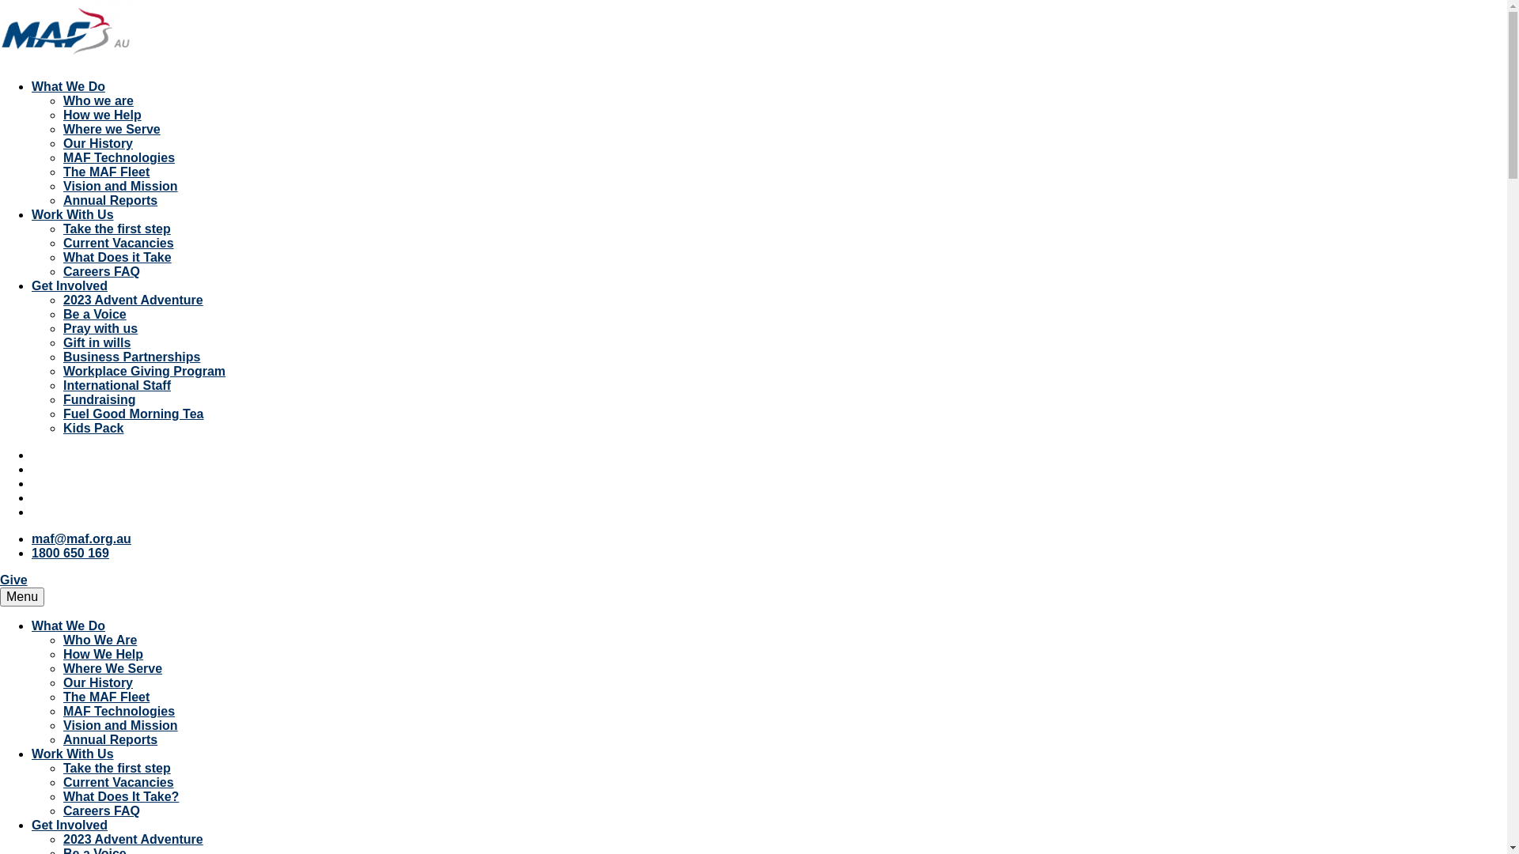 Image resolution: width=1519 pixels, height=854 pixels. Describe the element at coordinates (133, 840) in the screenshot. I see `2023 Advent Adventure` at that location.